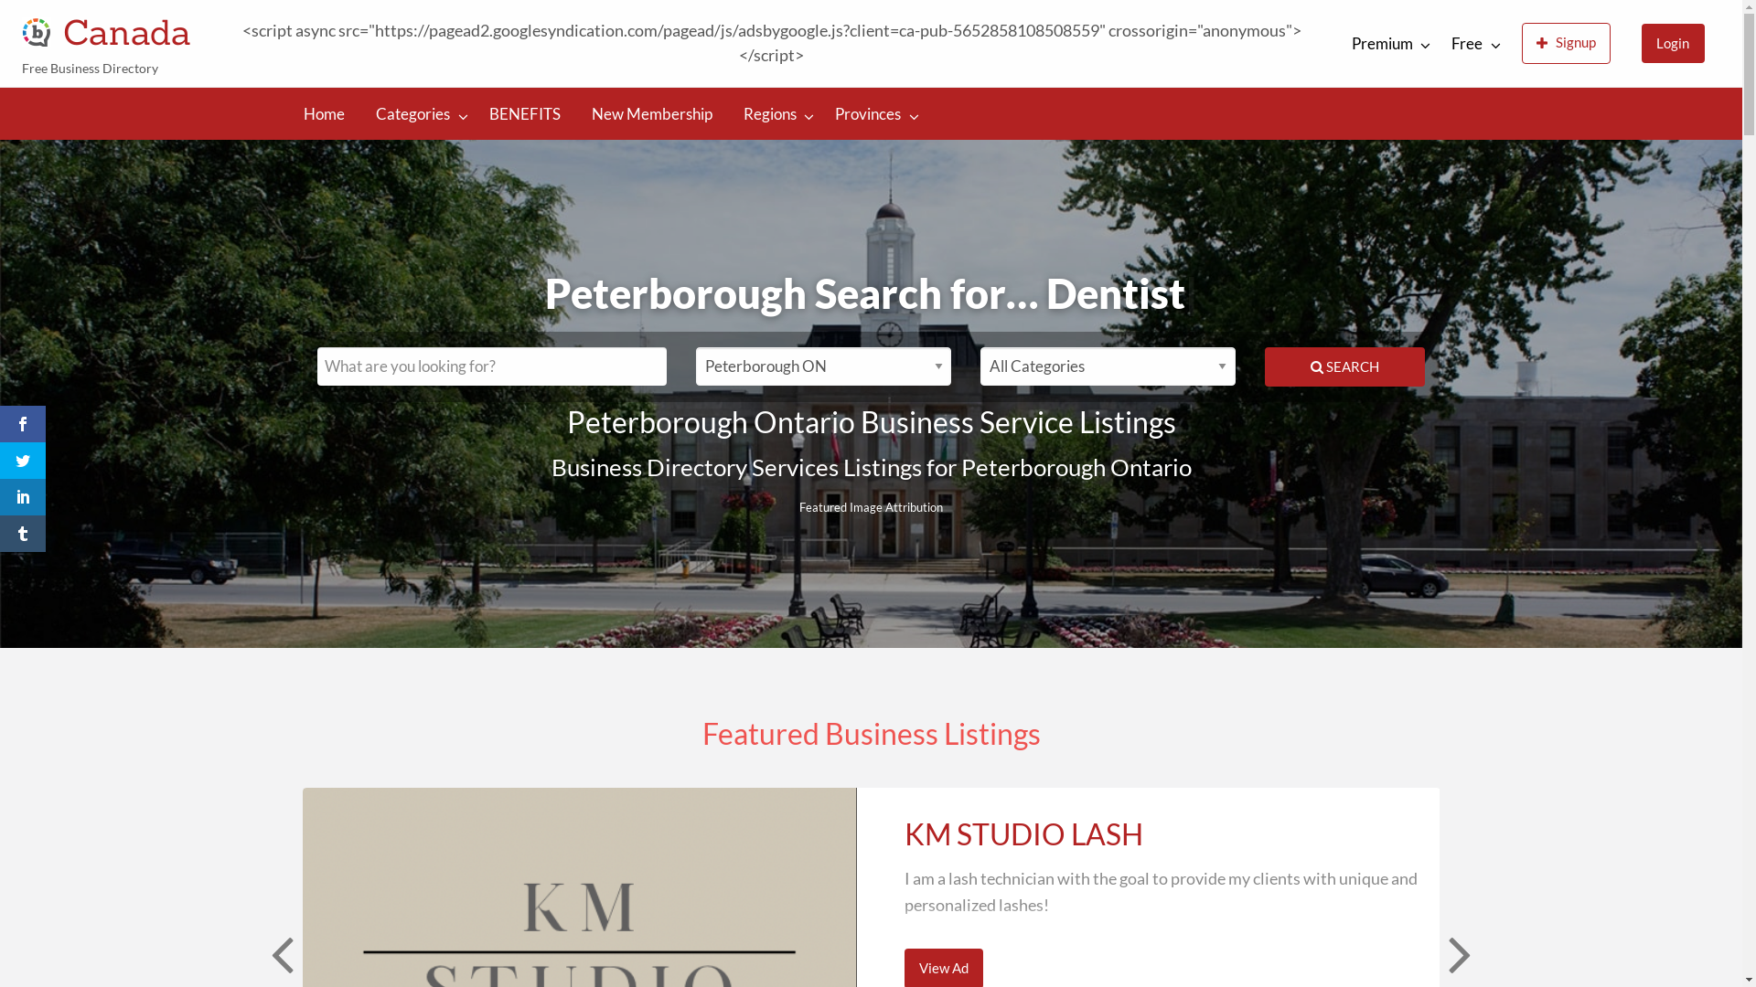 The width and height of the screenshot is (1756, 987). What do you see at coordinates (1471, 44) in the screenshot?
I see `Free` at bounding box center [1471, 44].